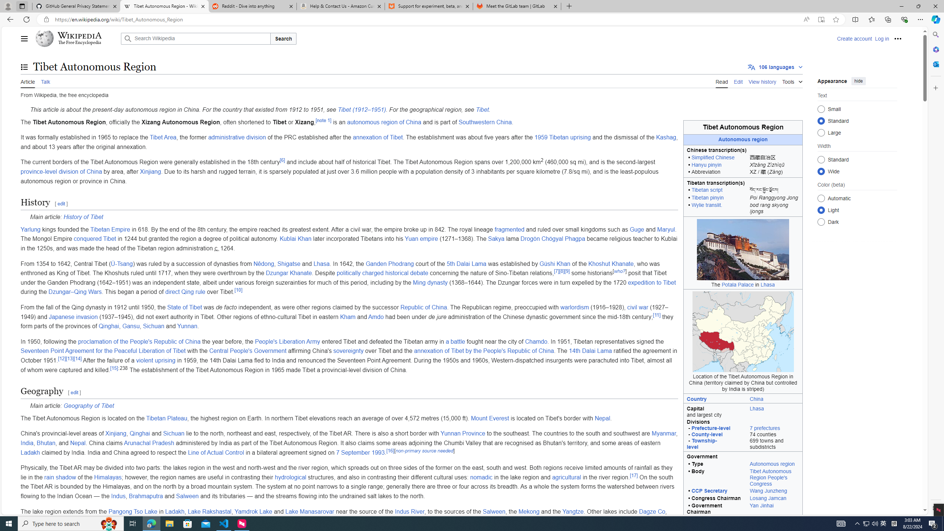  Describe the element at coordinates (536, 341) in the screenshot. I see `Chamdo` at that location.